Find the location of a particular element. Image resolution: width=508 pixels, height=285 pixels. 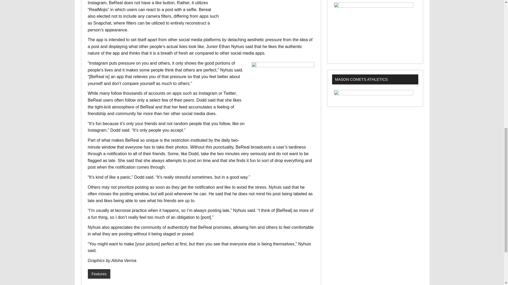

Features is located at coordinates (99, 274).